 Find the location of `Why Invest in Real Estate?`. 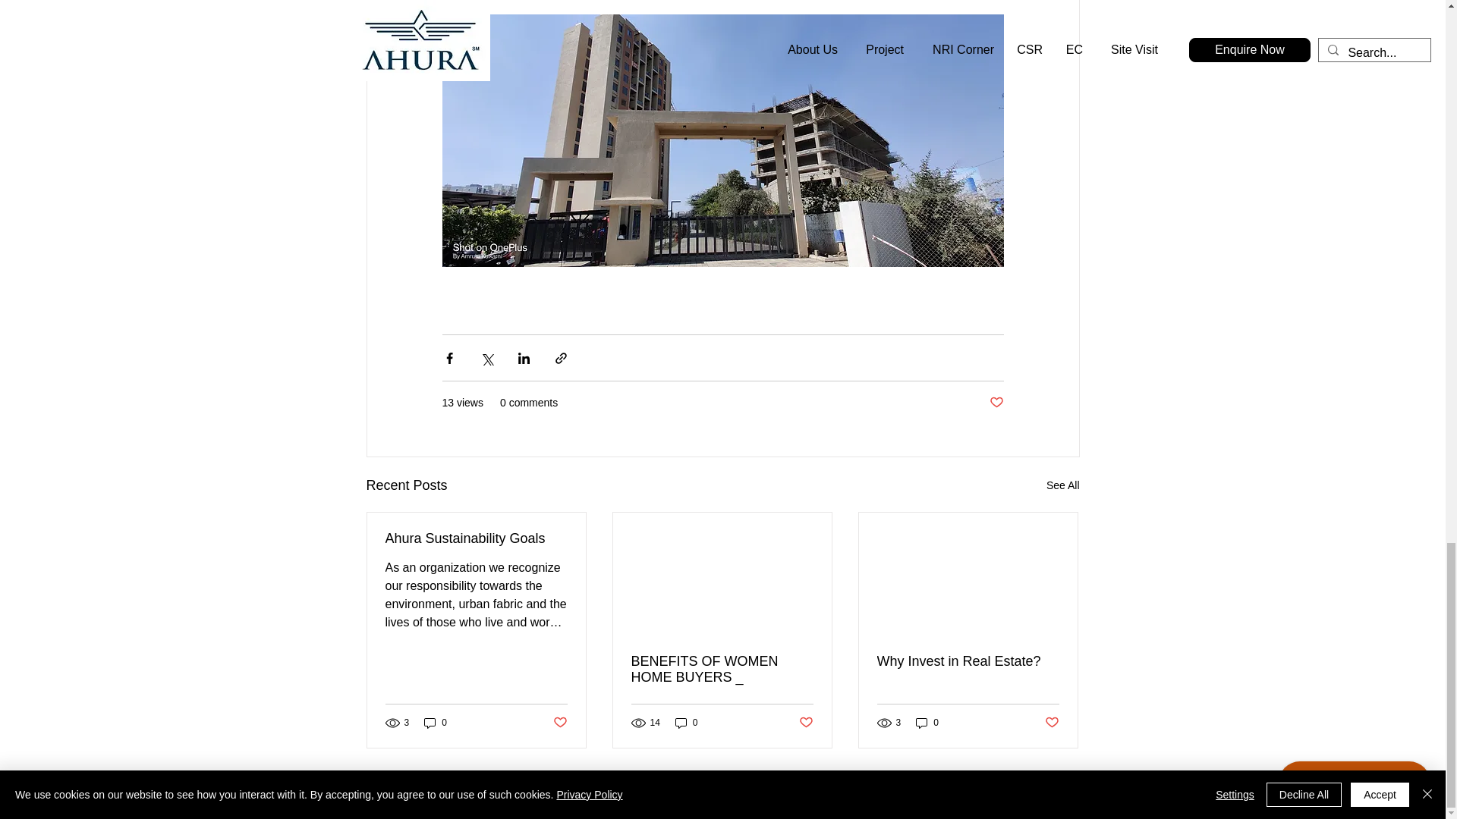

Why Invest in Real Estate? is located at coordinates (968, 661).